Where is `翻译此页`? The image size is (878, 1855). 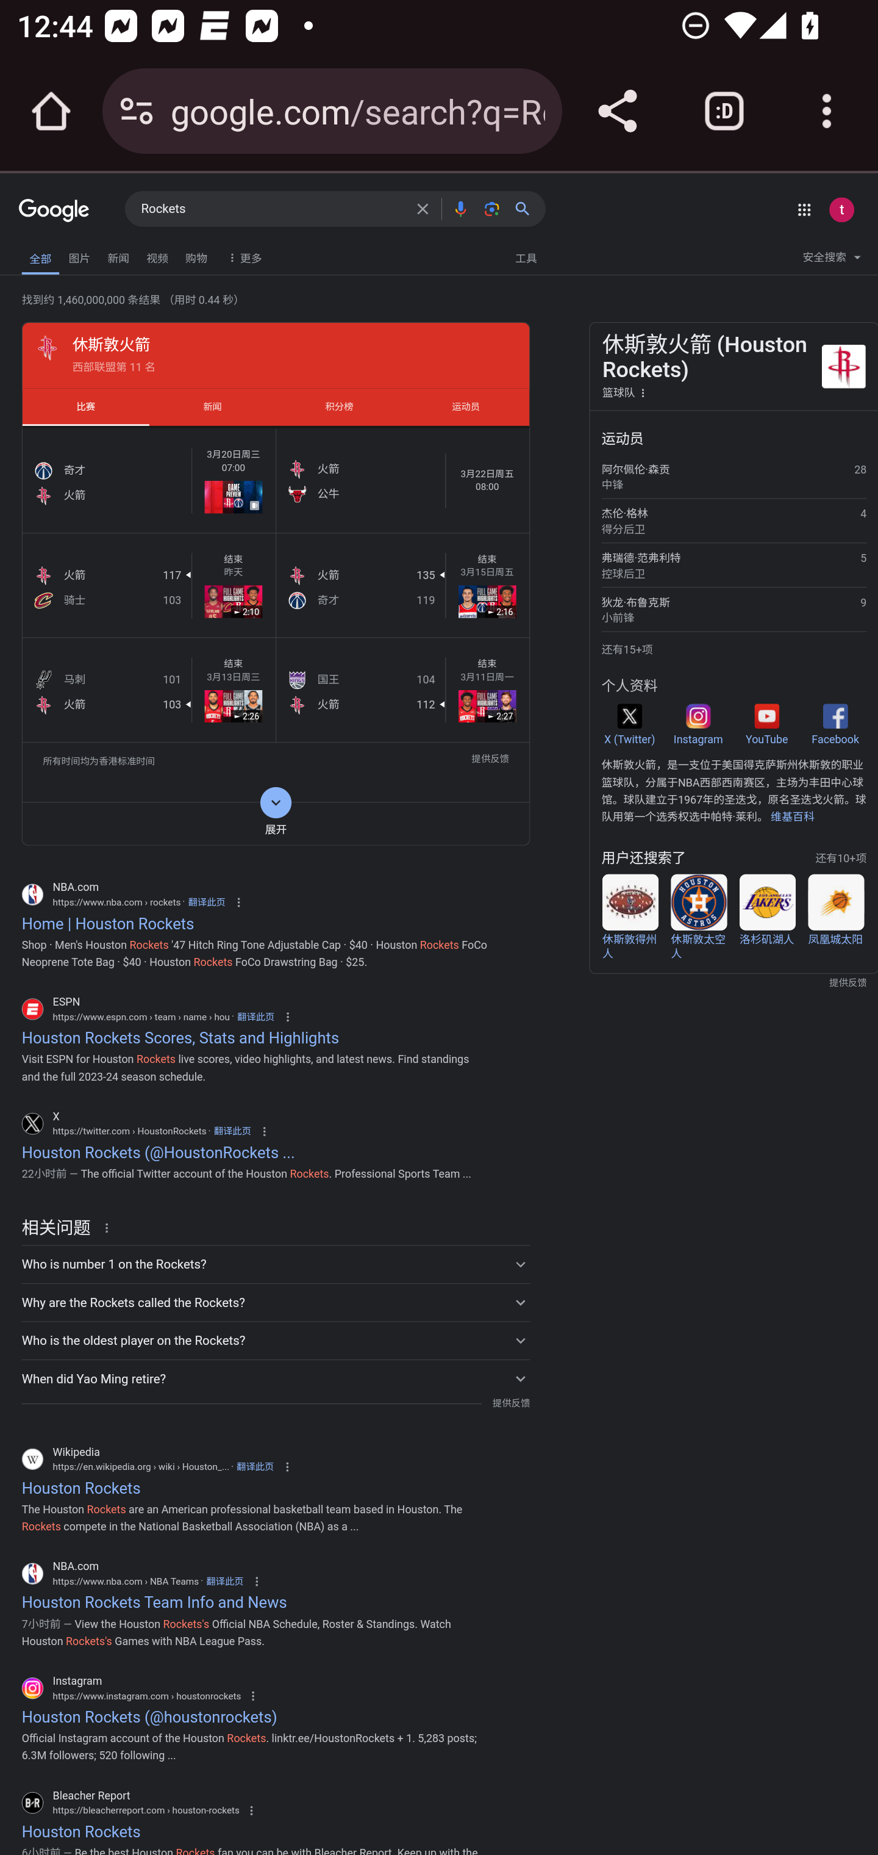
翻译此页 is located at coordinates (224, 1581).